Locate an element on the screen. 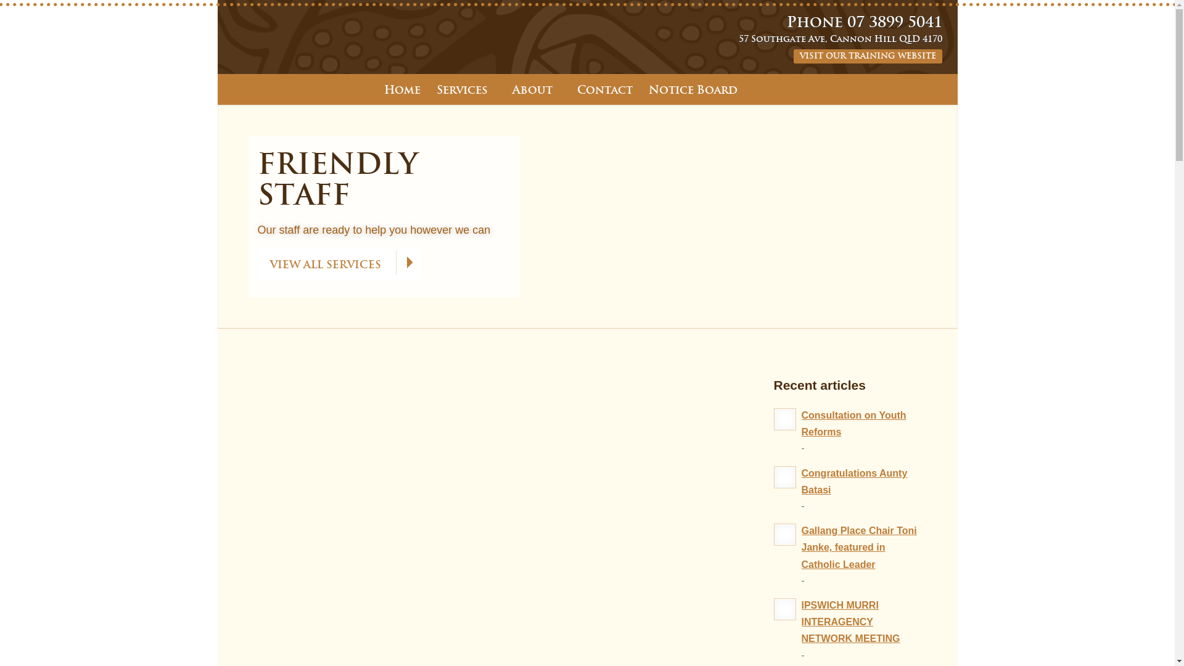 The height and width of the screenshot is (666, 1184). Gallang Place Chair Toni Janke, featured in Catholic Leader is located at coordinates (860, 548).